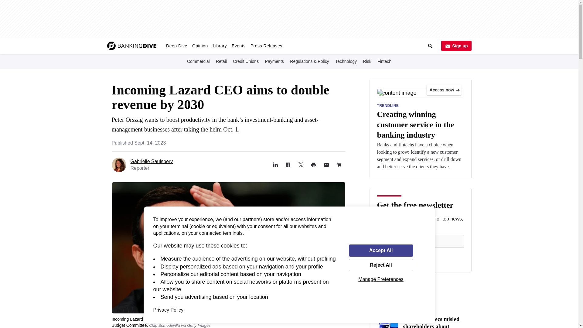 The image size is (583, 328). I want to click on Deep Dive, so click(177, 46).